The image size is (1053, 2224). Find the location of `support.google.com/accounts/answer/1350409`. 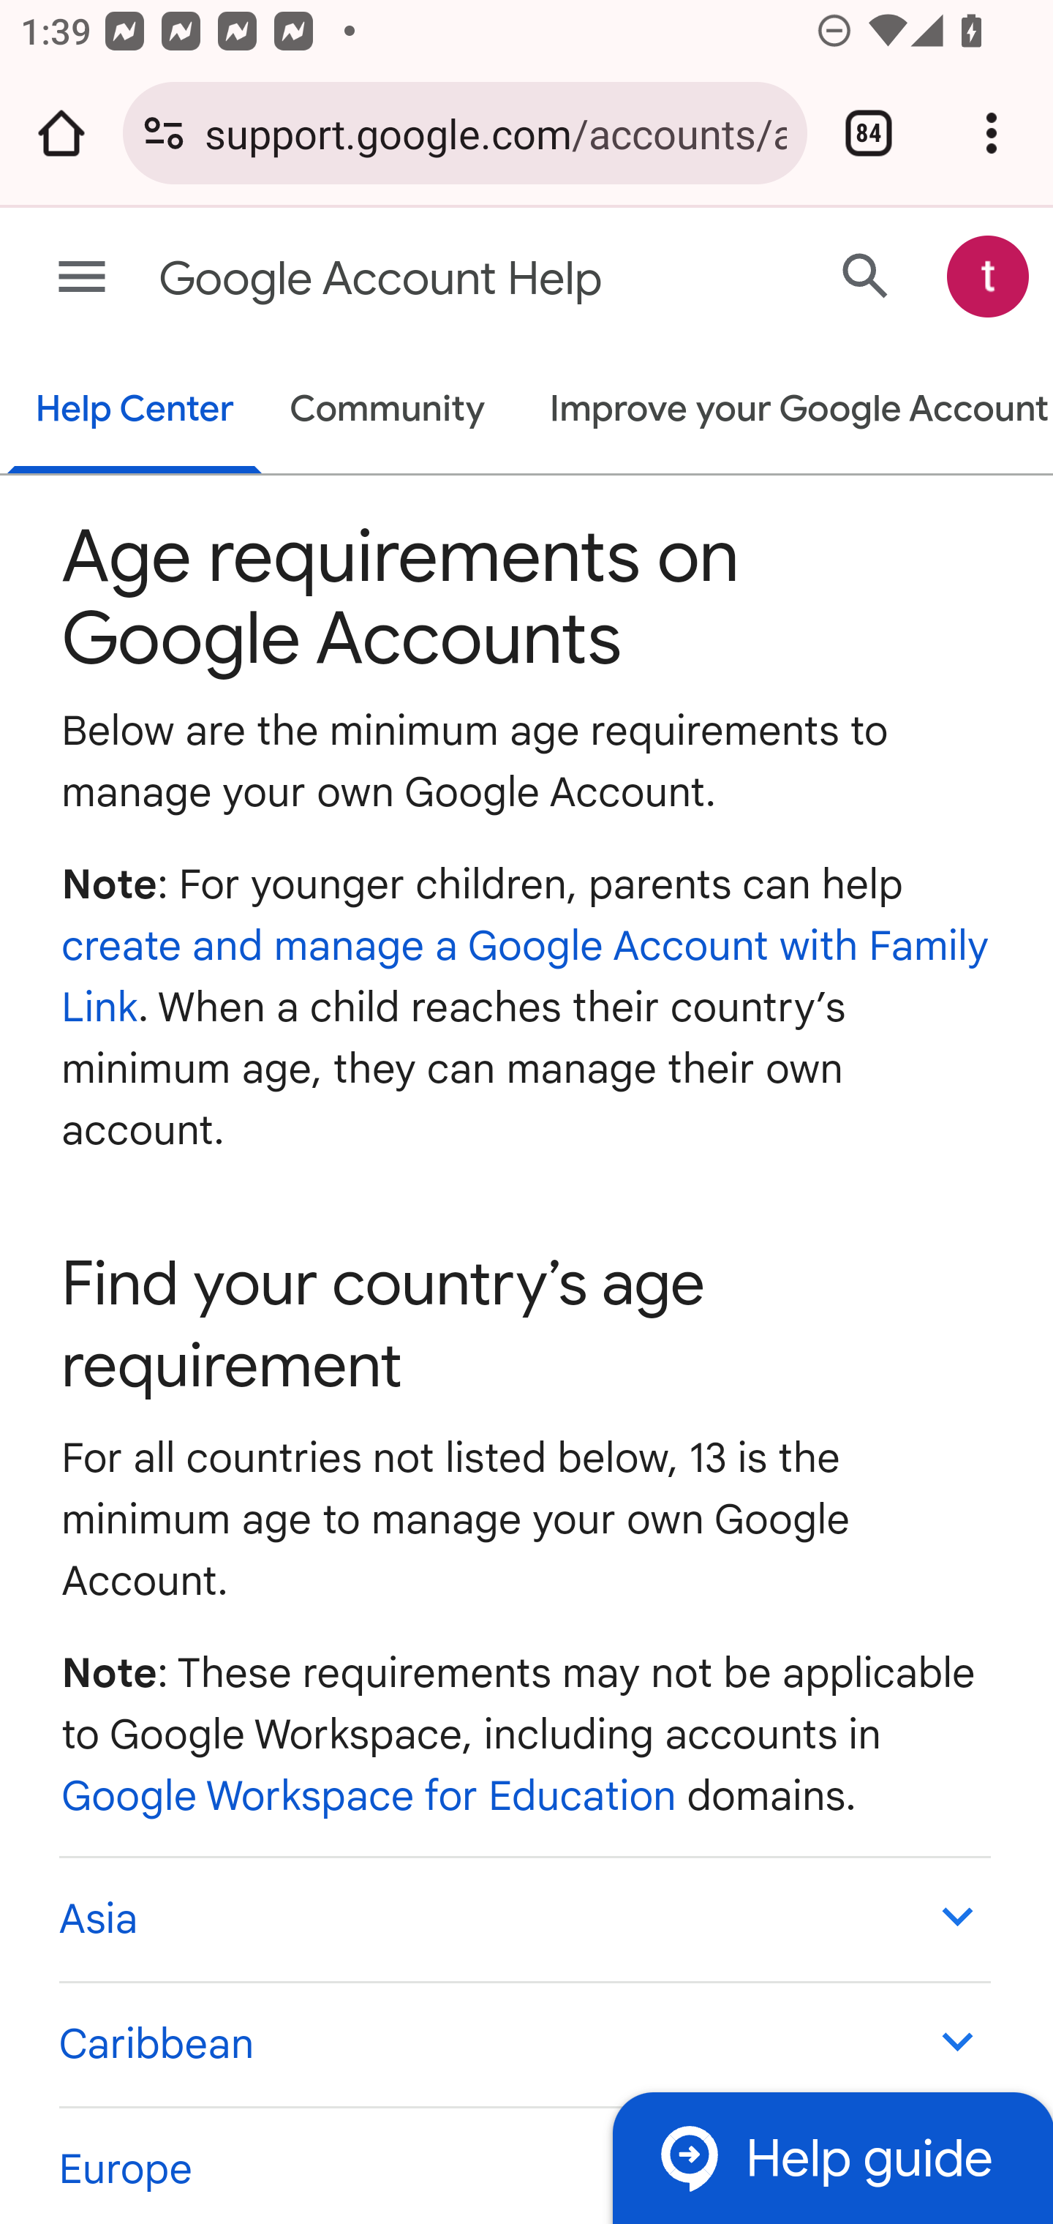

support.google.com/accounts/answer/1350409 is located at coordinates (495, 132).